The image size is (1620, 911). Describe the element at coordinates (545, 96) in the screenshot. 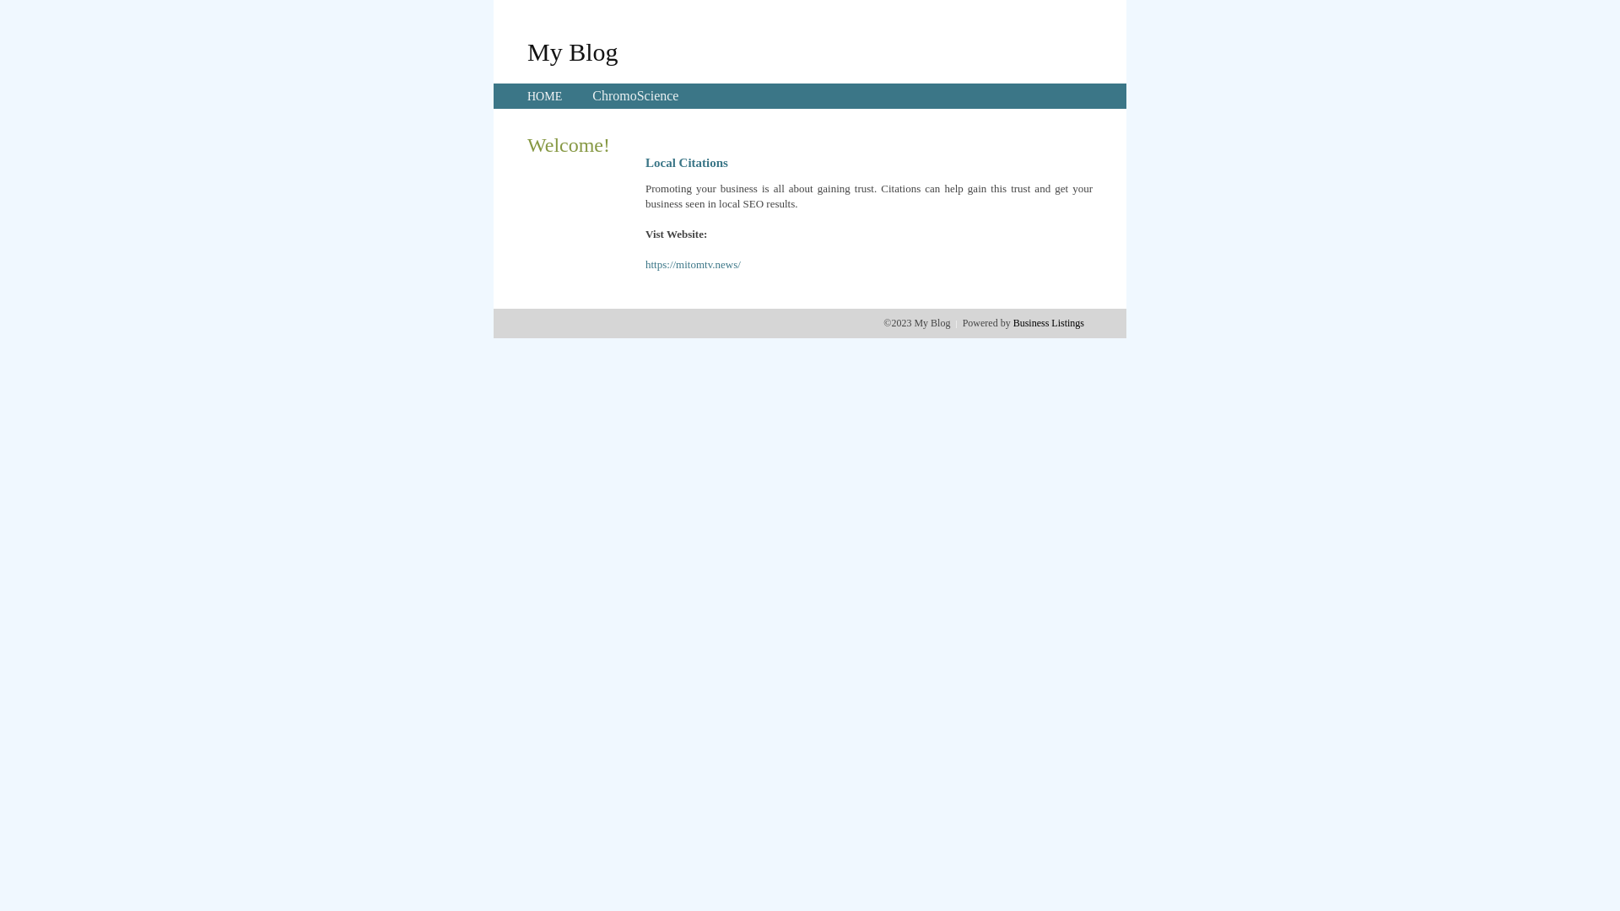

I see `HOME` at that location.